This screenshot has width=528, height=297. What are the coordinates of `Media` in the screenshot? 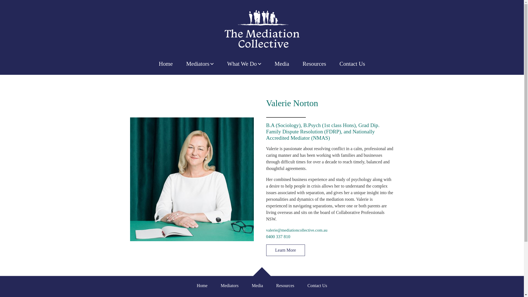 It's located at (257, 285).